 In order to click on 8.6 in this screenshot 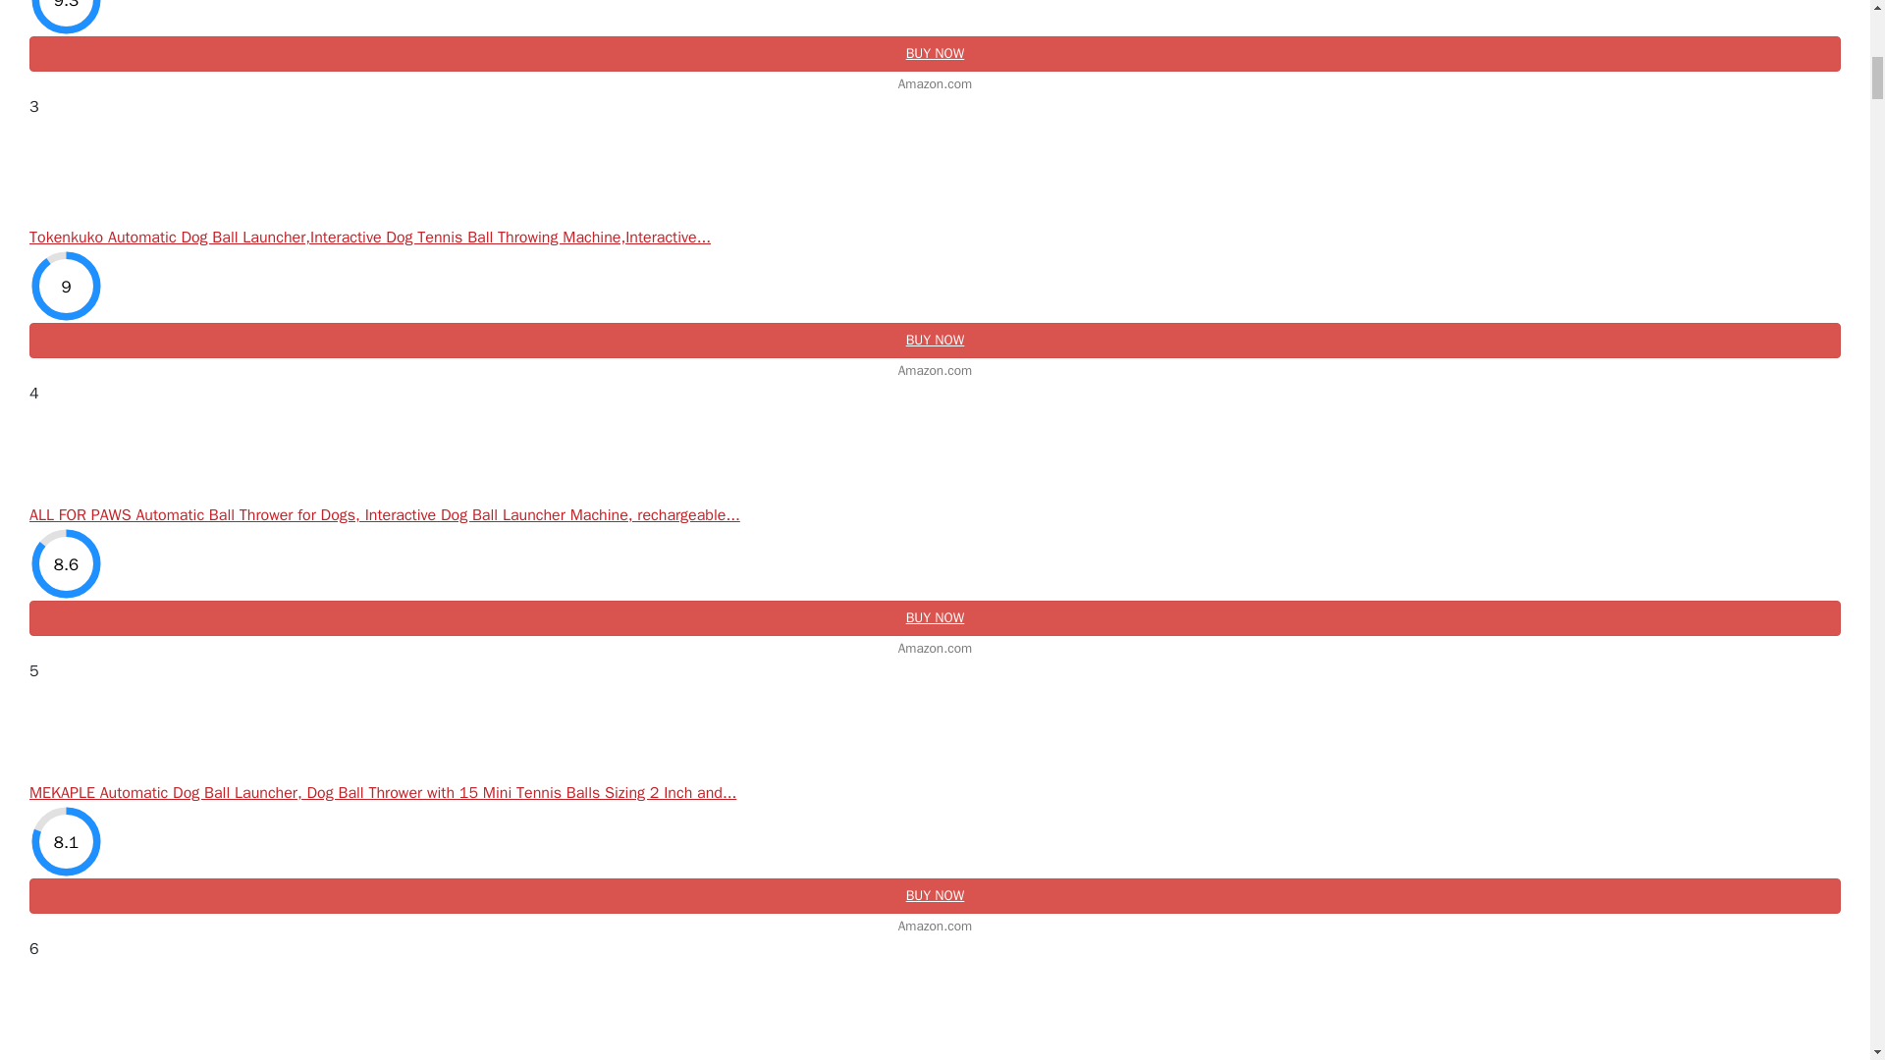, I will do `click(67, 563)`.